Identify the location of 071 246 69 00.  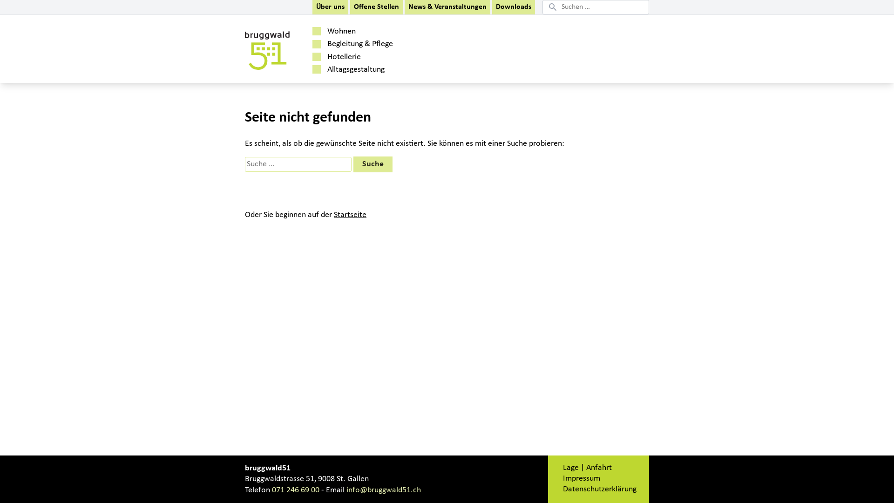
(296, 490).